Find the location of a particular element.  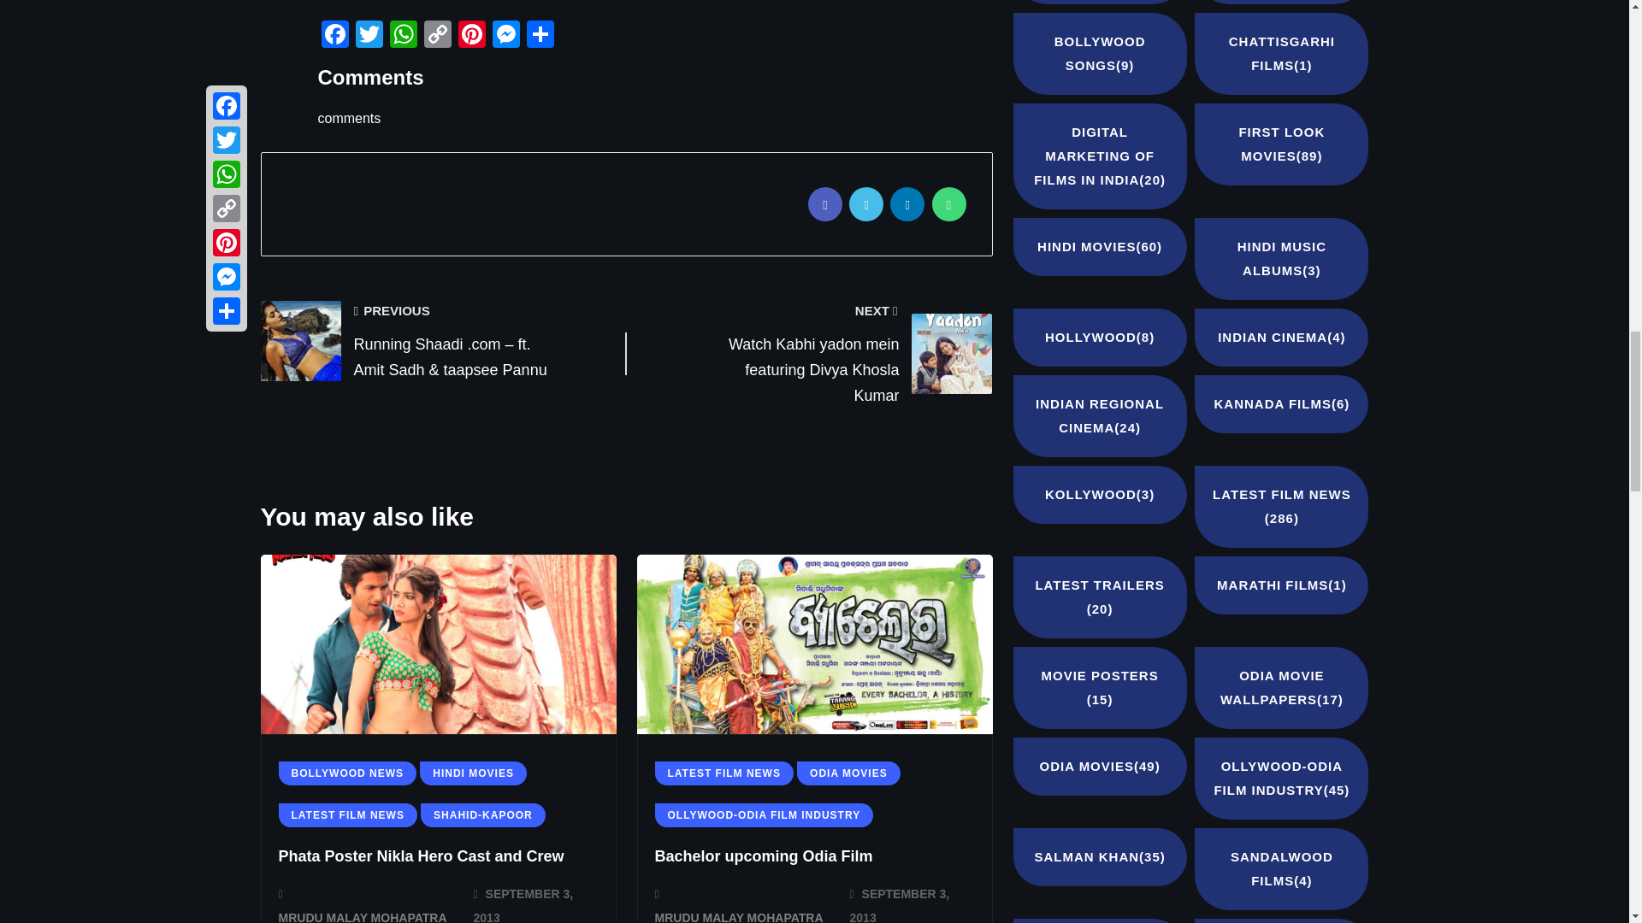

Twitter is located at coordinates (369, 36).